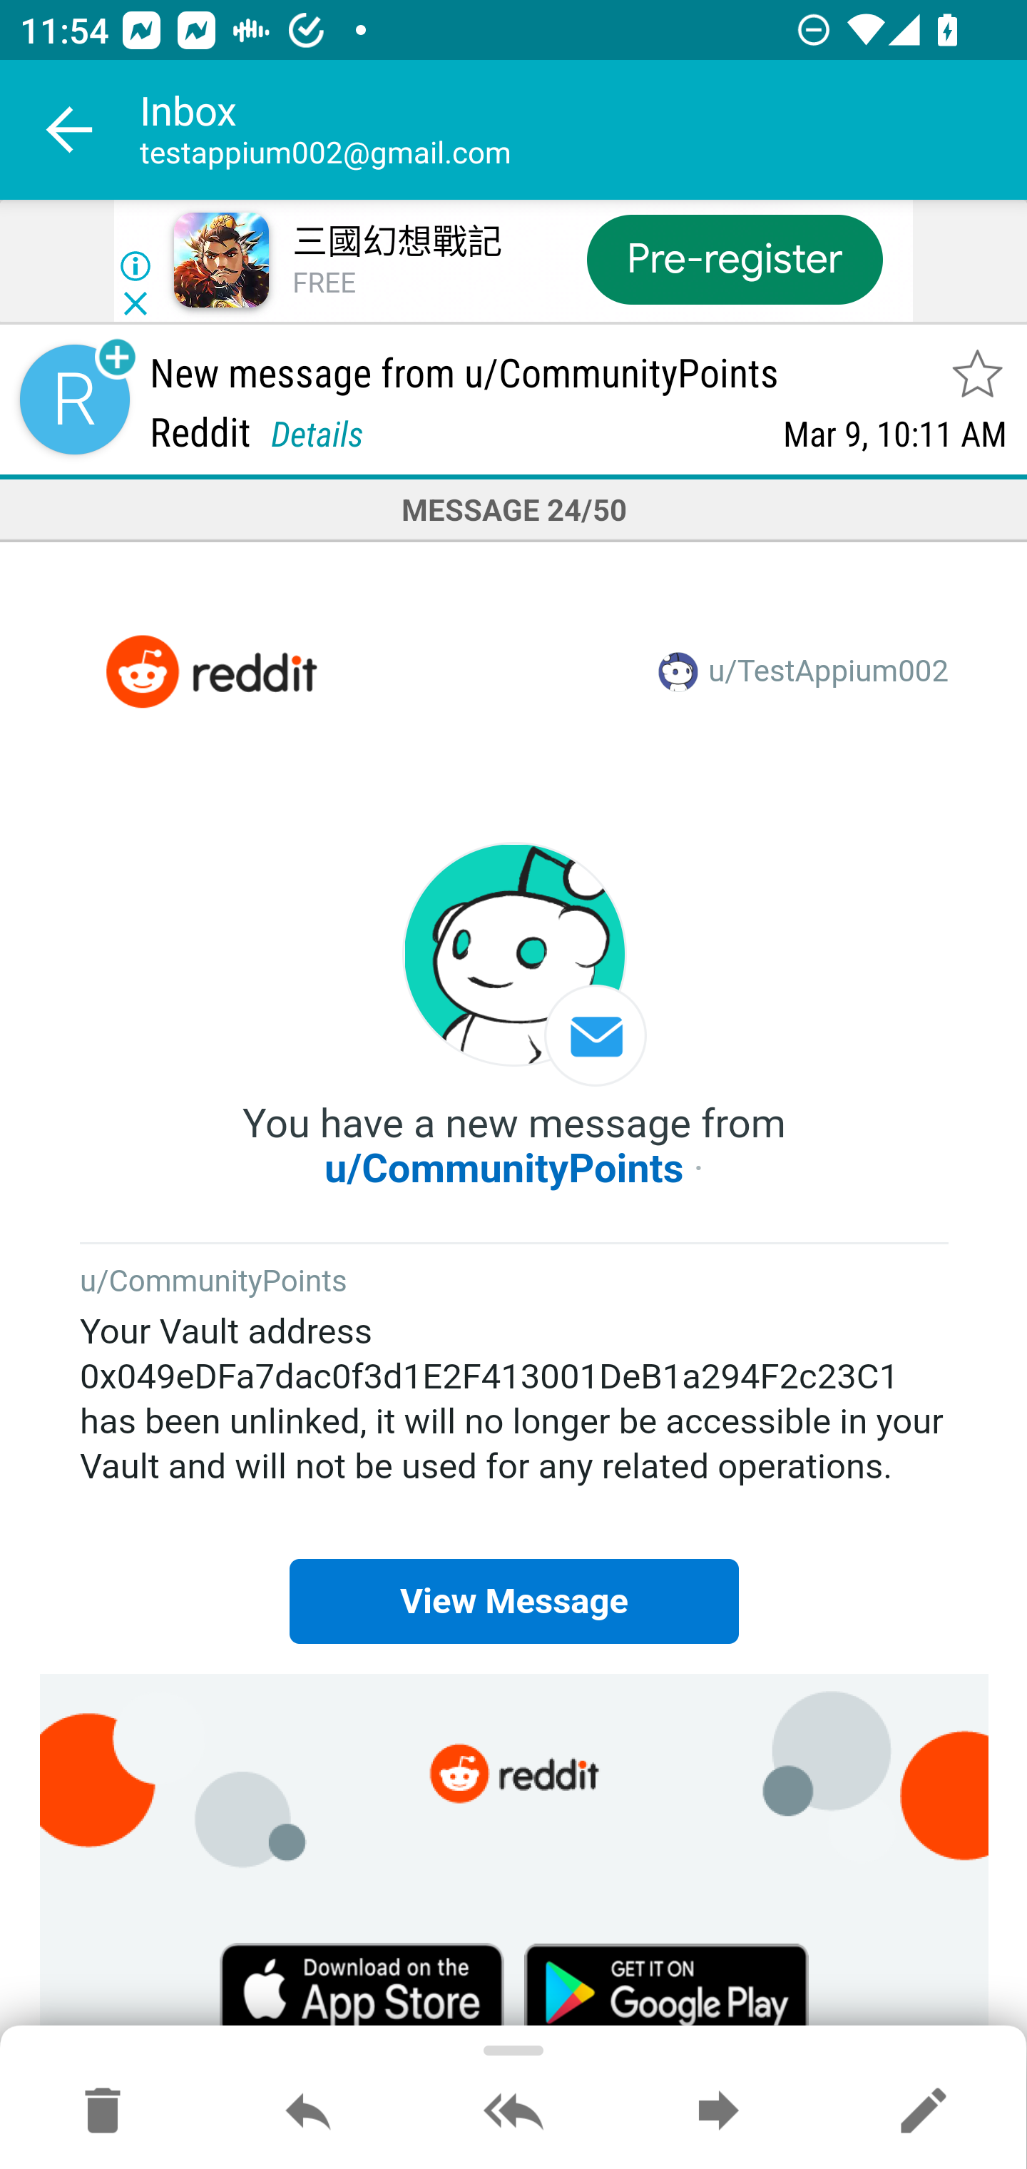 This screenshot has width=1027, height=2169. Describe the element at coordinates (397, 243) in the screenshot. I see `三國幻想戰記` at that location.